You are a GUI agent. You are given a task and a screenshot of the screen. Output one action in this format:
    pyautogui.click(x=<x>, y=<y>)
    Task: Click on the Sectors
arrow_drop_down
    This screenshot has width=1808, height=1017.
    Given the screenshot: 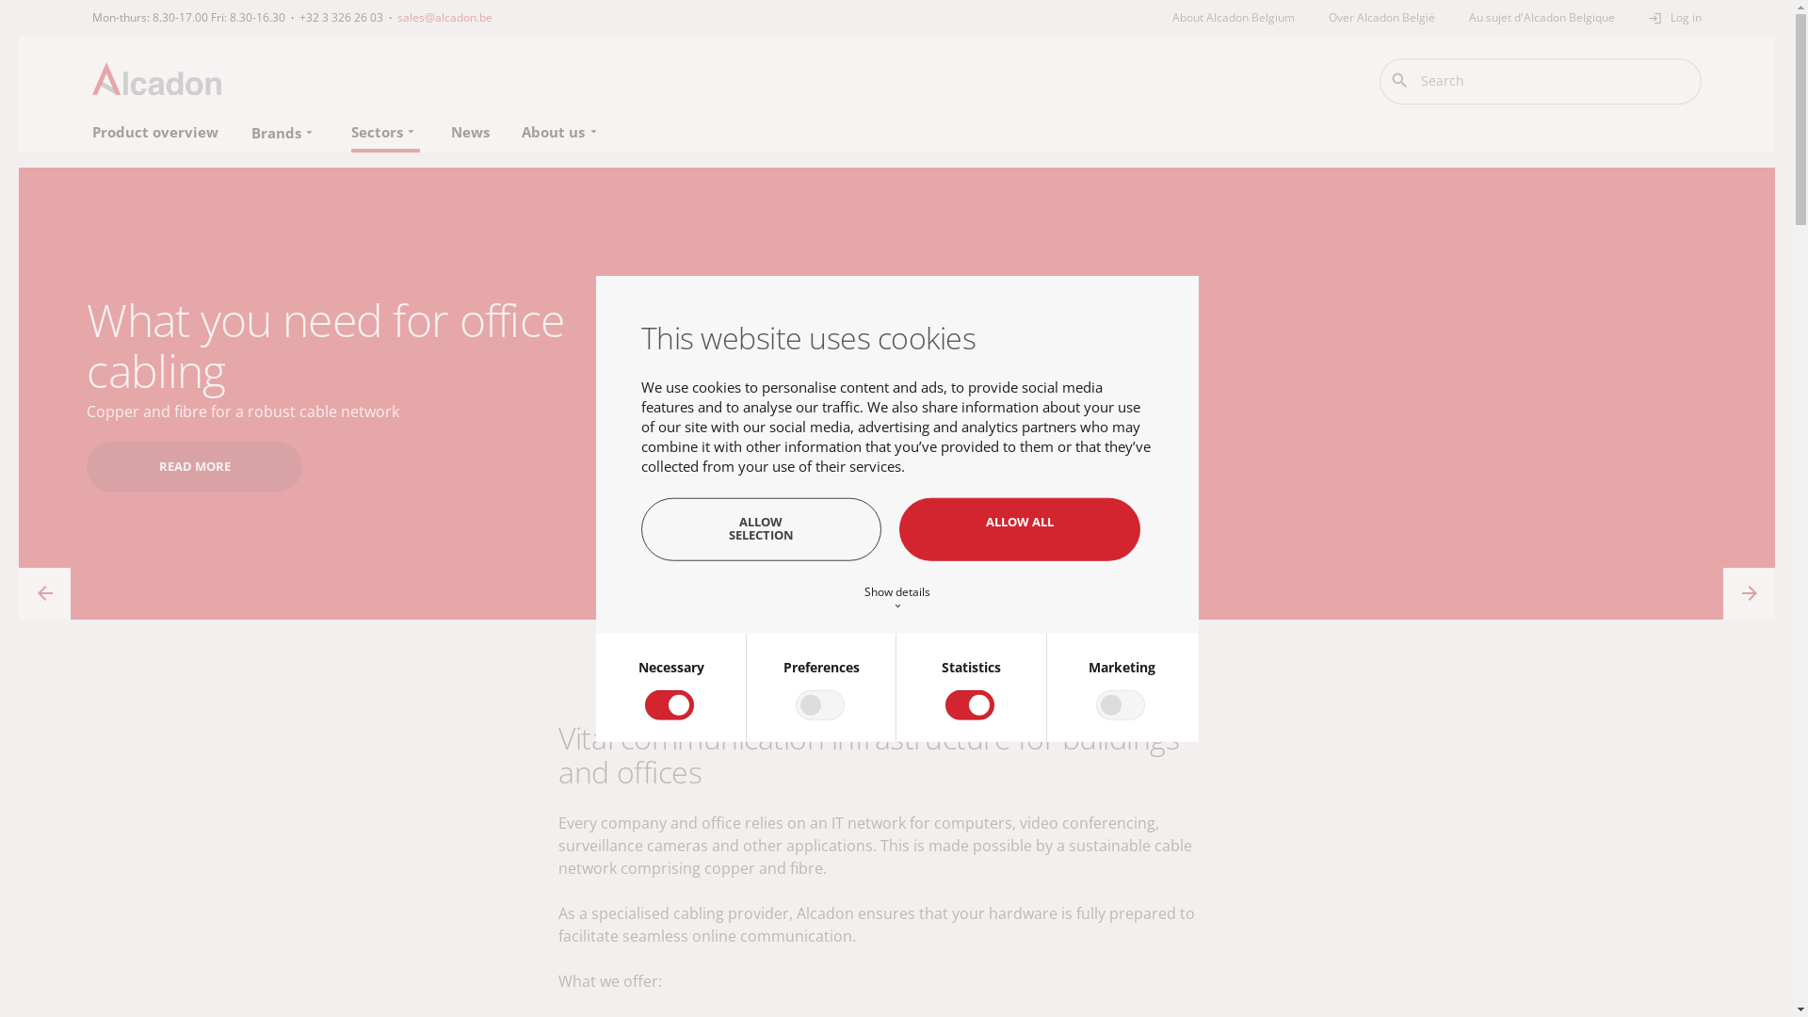 What is the action you would take?
    pyautogui.click(x=386, y=132)
    